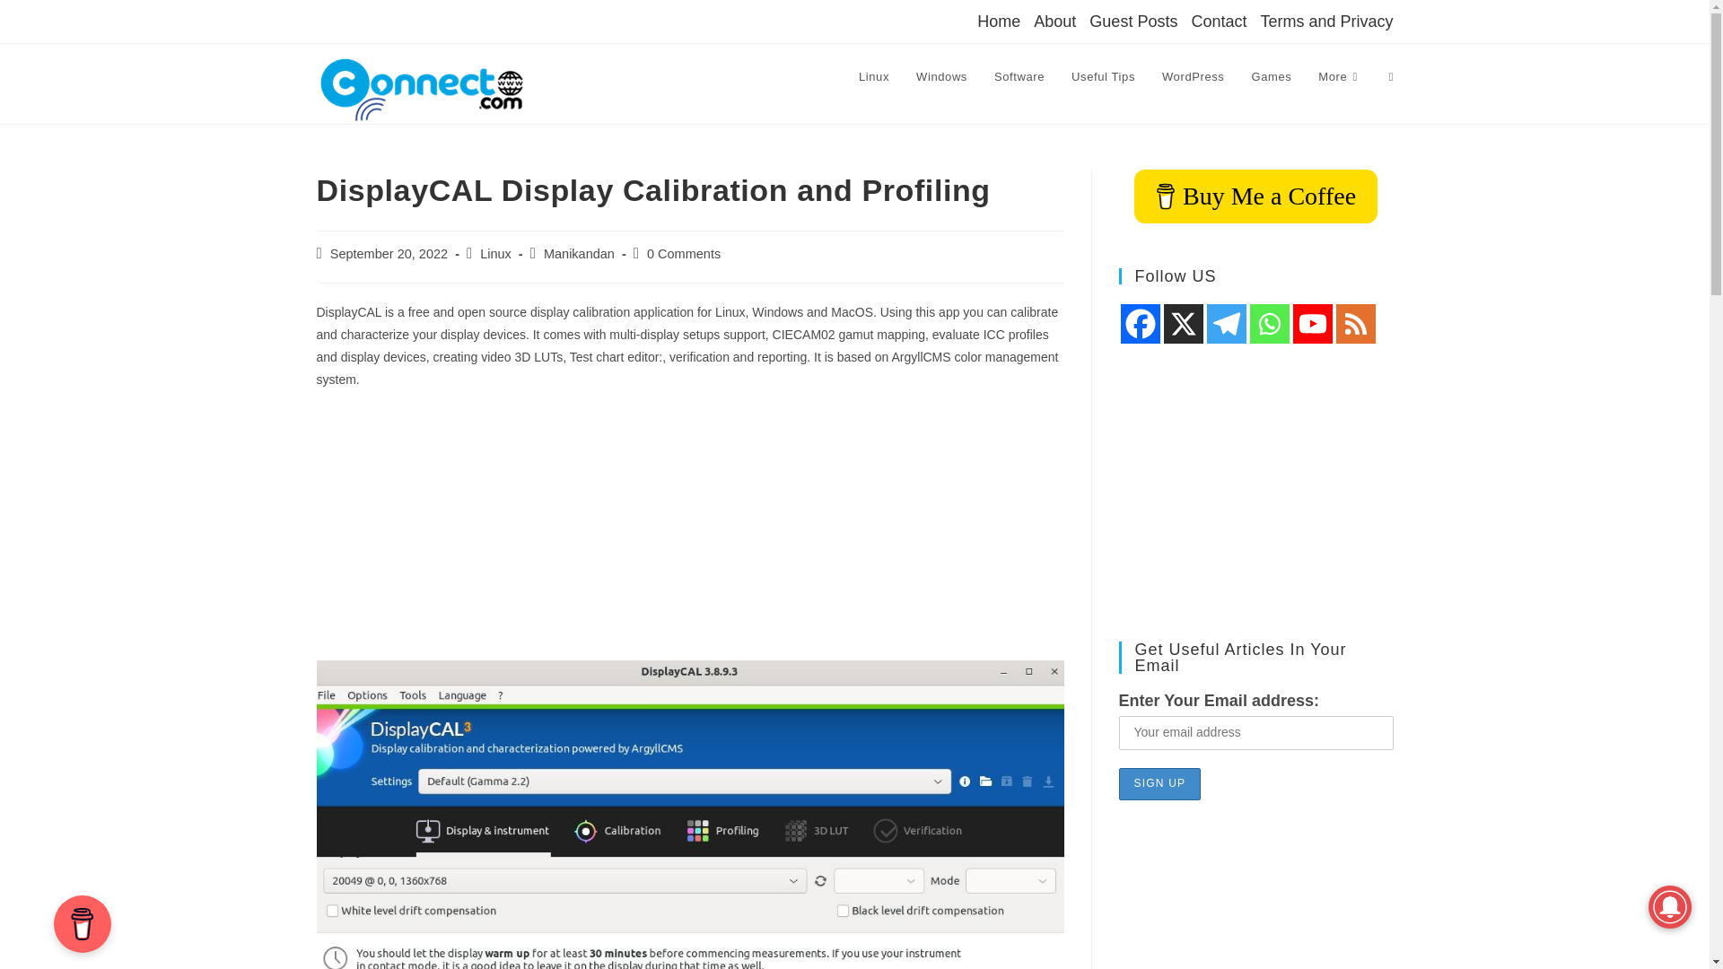 This screenshot has width=1723, height=969. What do you see at coordinates (941, 77) in the screenshot?
I see `Windows` at bounding box center [941, 77].